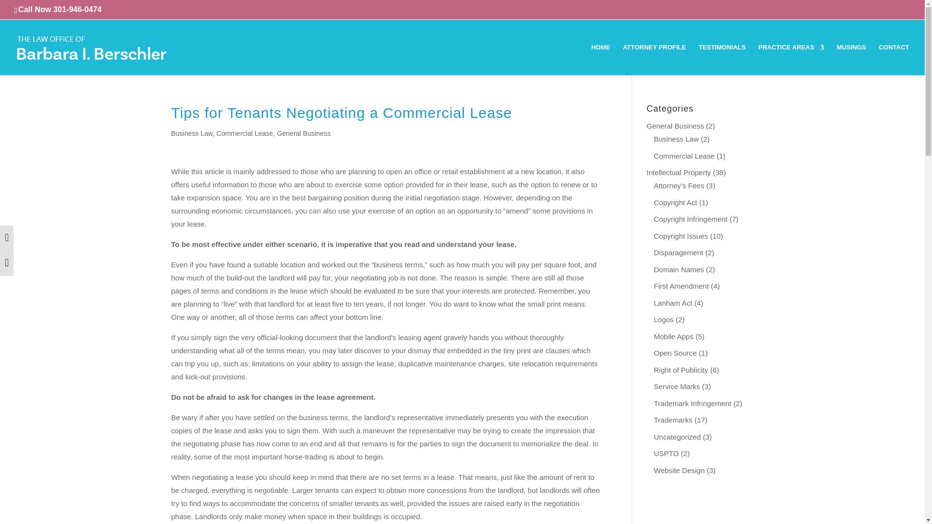 This screenshot has width=932, height=524. I want to click on Business Law, so click(191, 133).